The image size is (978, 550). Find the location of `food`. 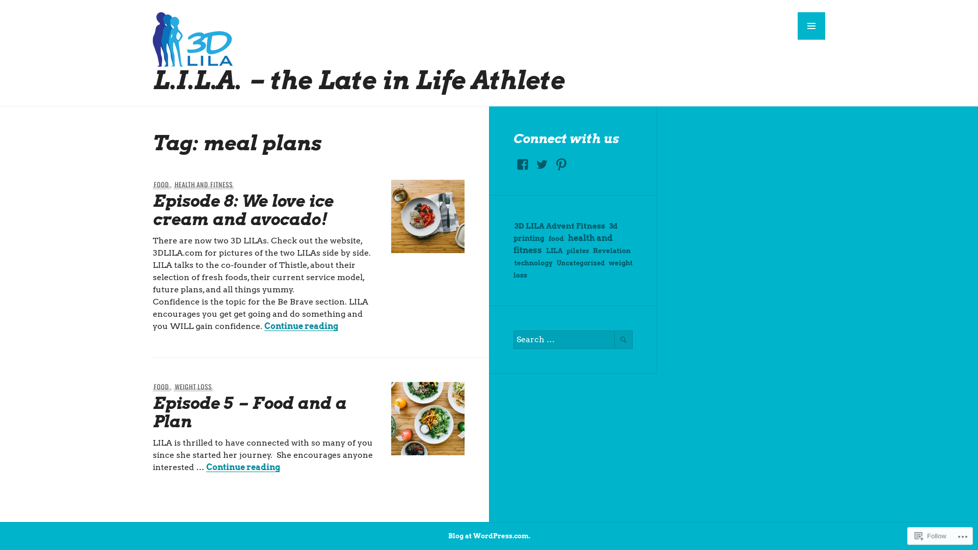

food is located at coordinates (556, 238).